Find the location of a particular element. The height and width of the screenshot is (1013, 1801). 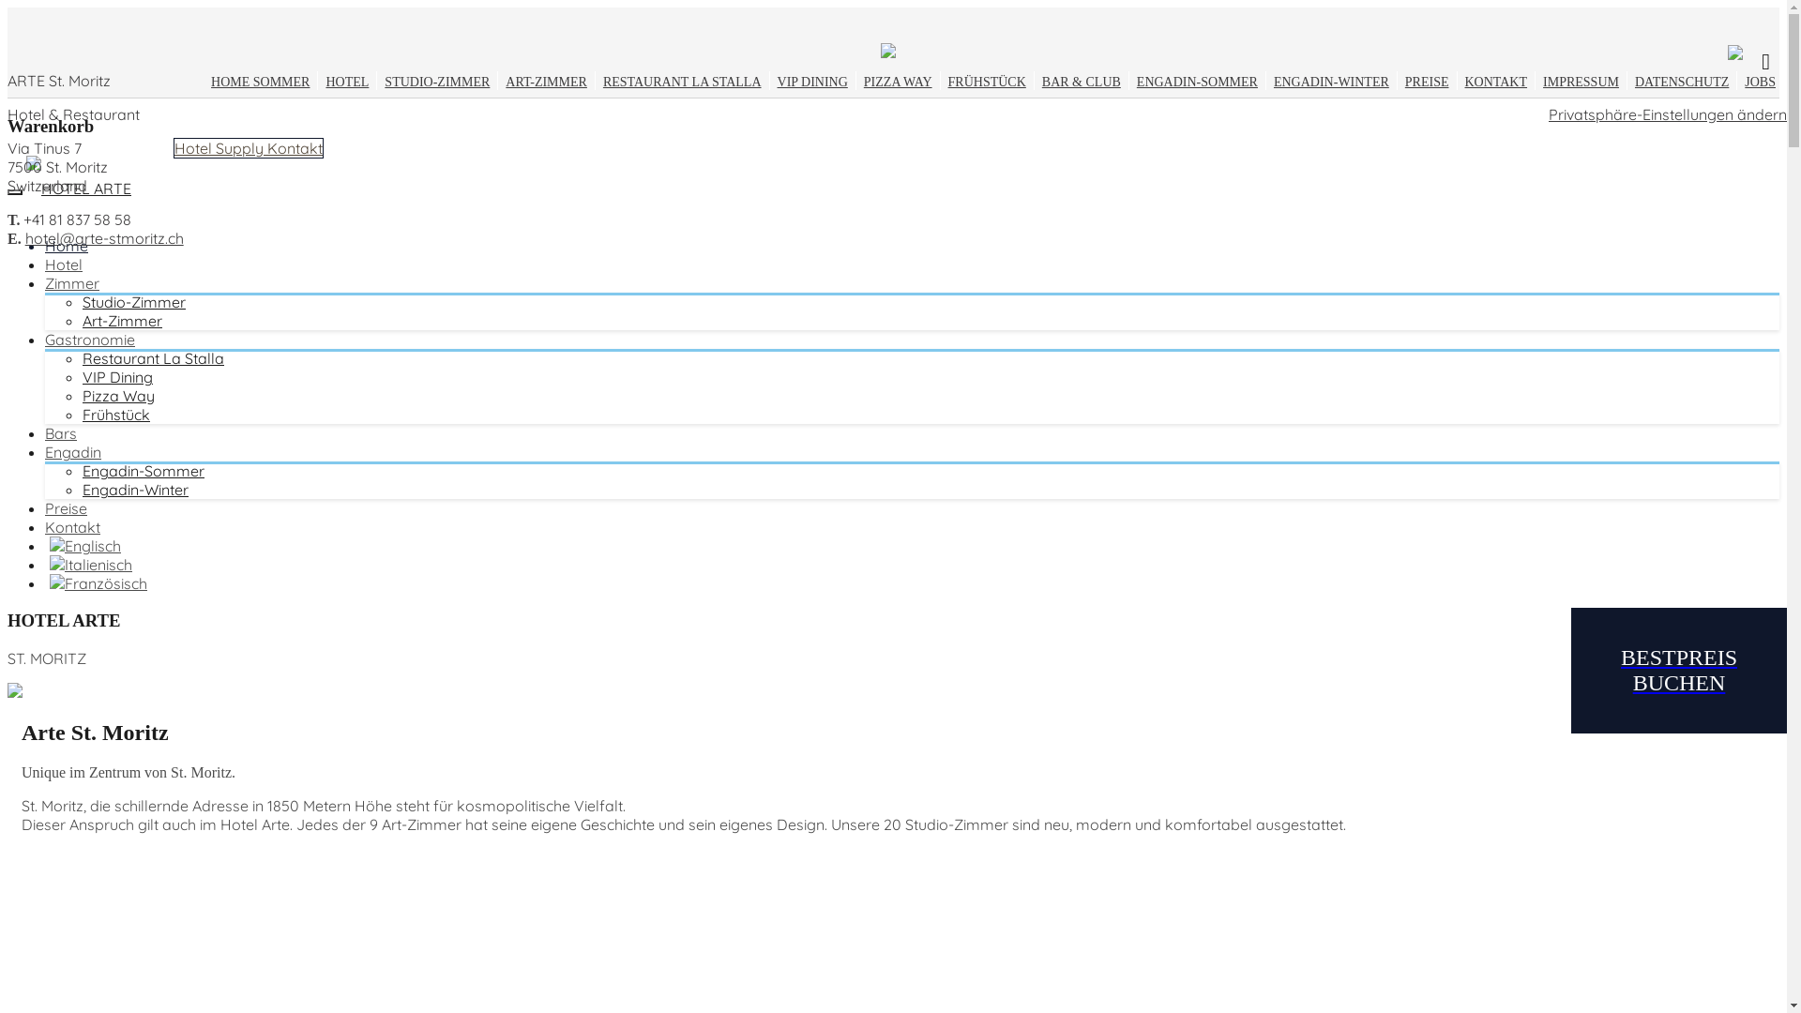

HOME SOMMER is located at coordinates (261, 83).